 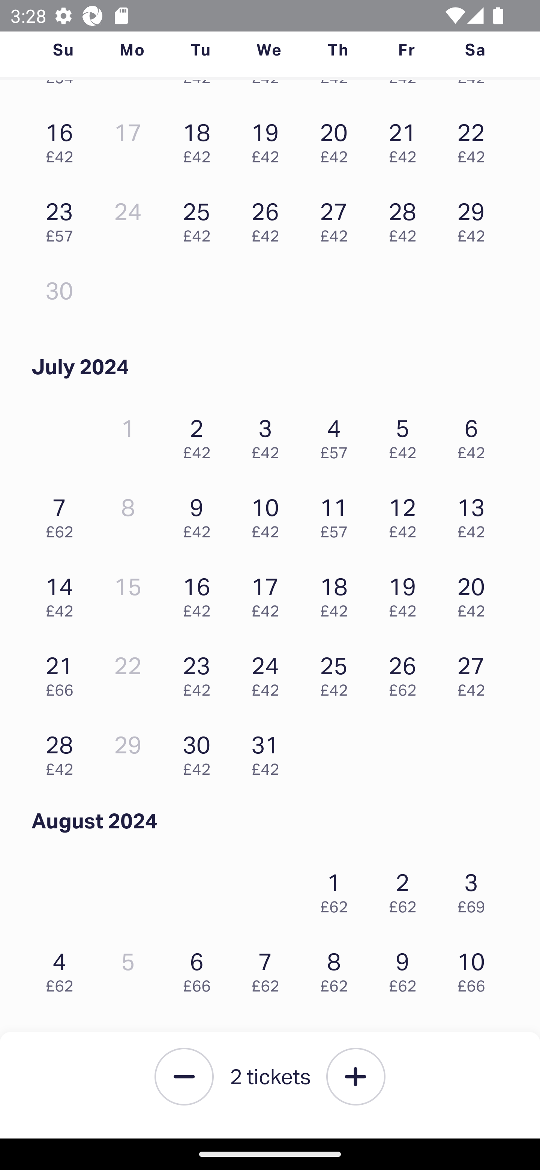 What do you see at coordinates (200, 139) in the screenshot?
I see `18 £42` at bounding box center [200, 139].